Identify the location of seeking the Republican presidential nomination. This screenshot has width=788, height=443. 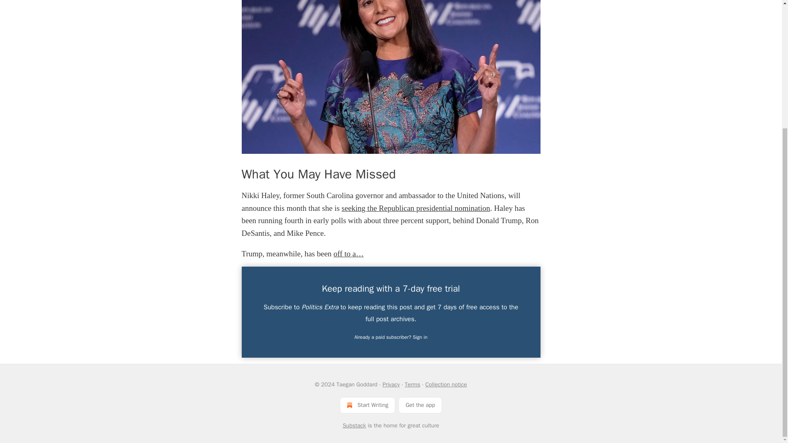
(415, 208).